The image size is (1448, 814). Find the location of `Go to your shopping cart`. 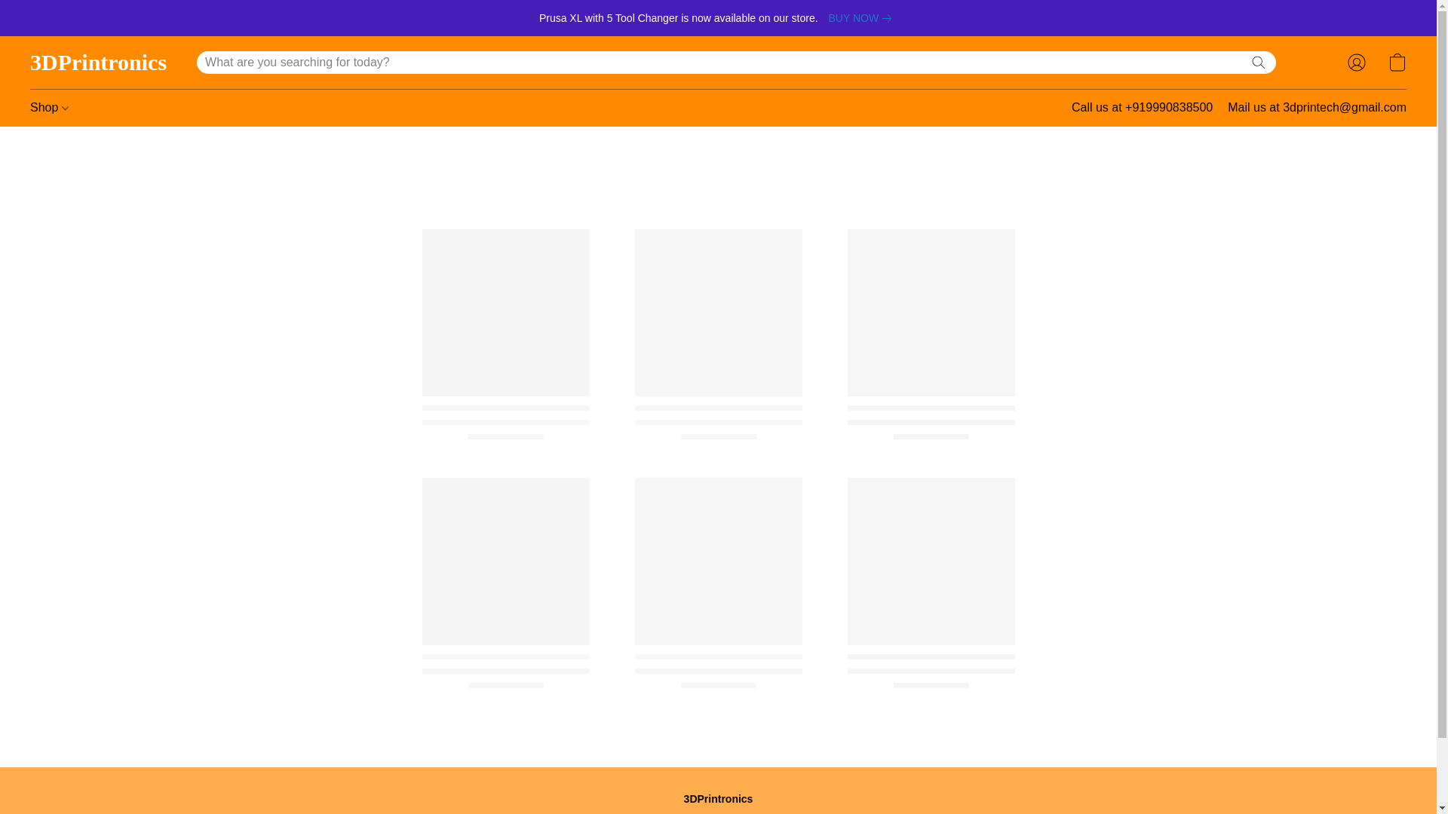

Go to your shopping cart is located at coordinates (1397, 62).